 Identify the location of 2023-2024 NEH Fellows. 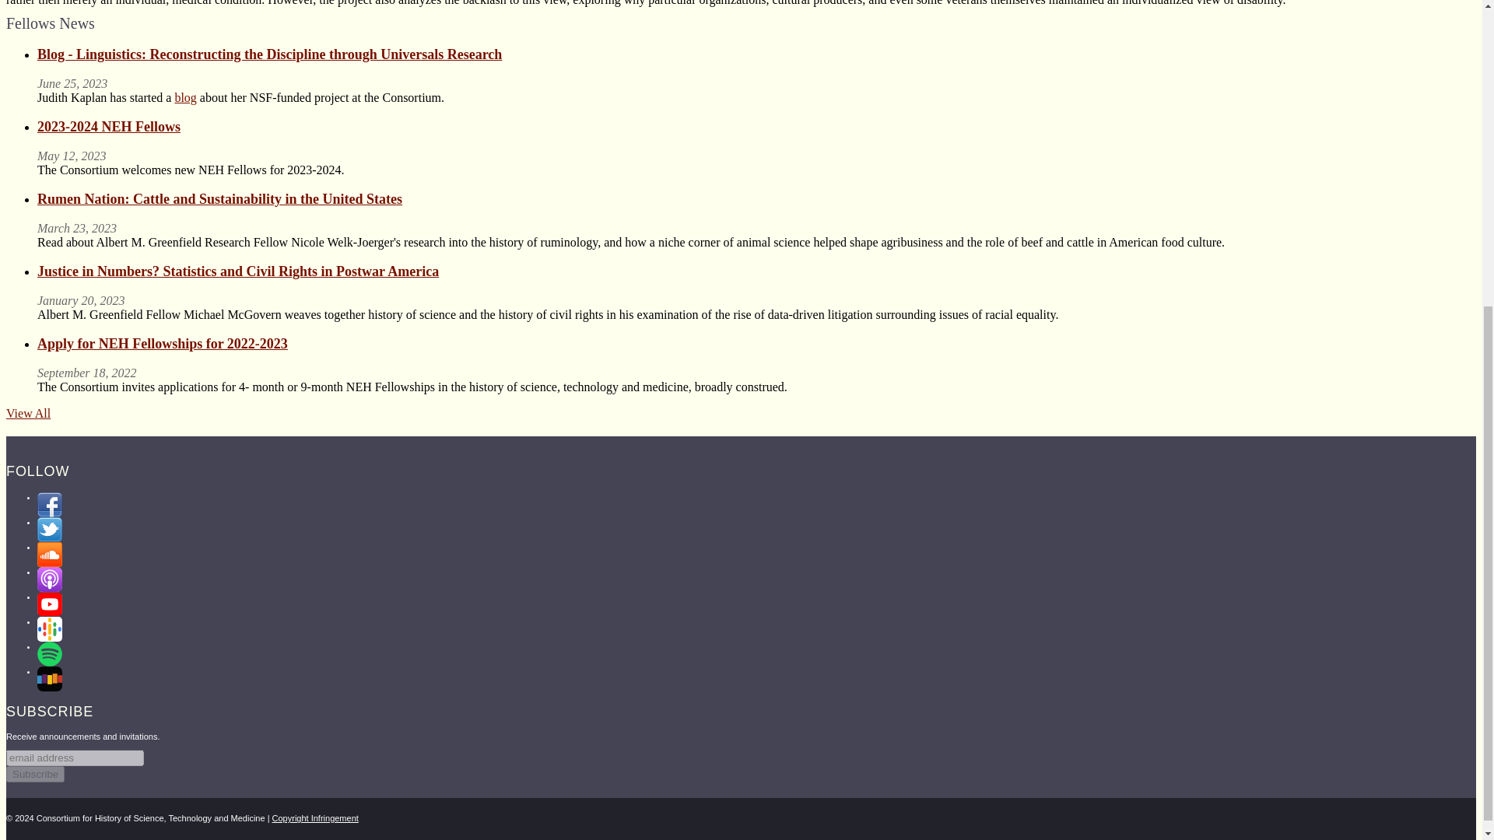
(109, 126).